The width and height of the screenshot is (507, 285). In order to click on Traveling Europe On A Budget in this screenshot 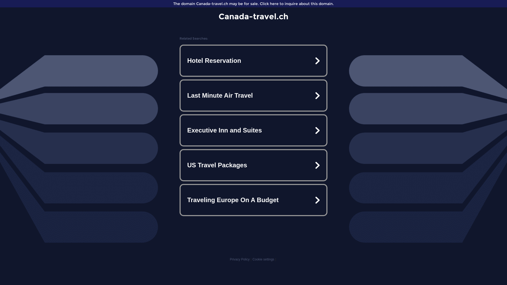, I will do `click(253, 200)`.